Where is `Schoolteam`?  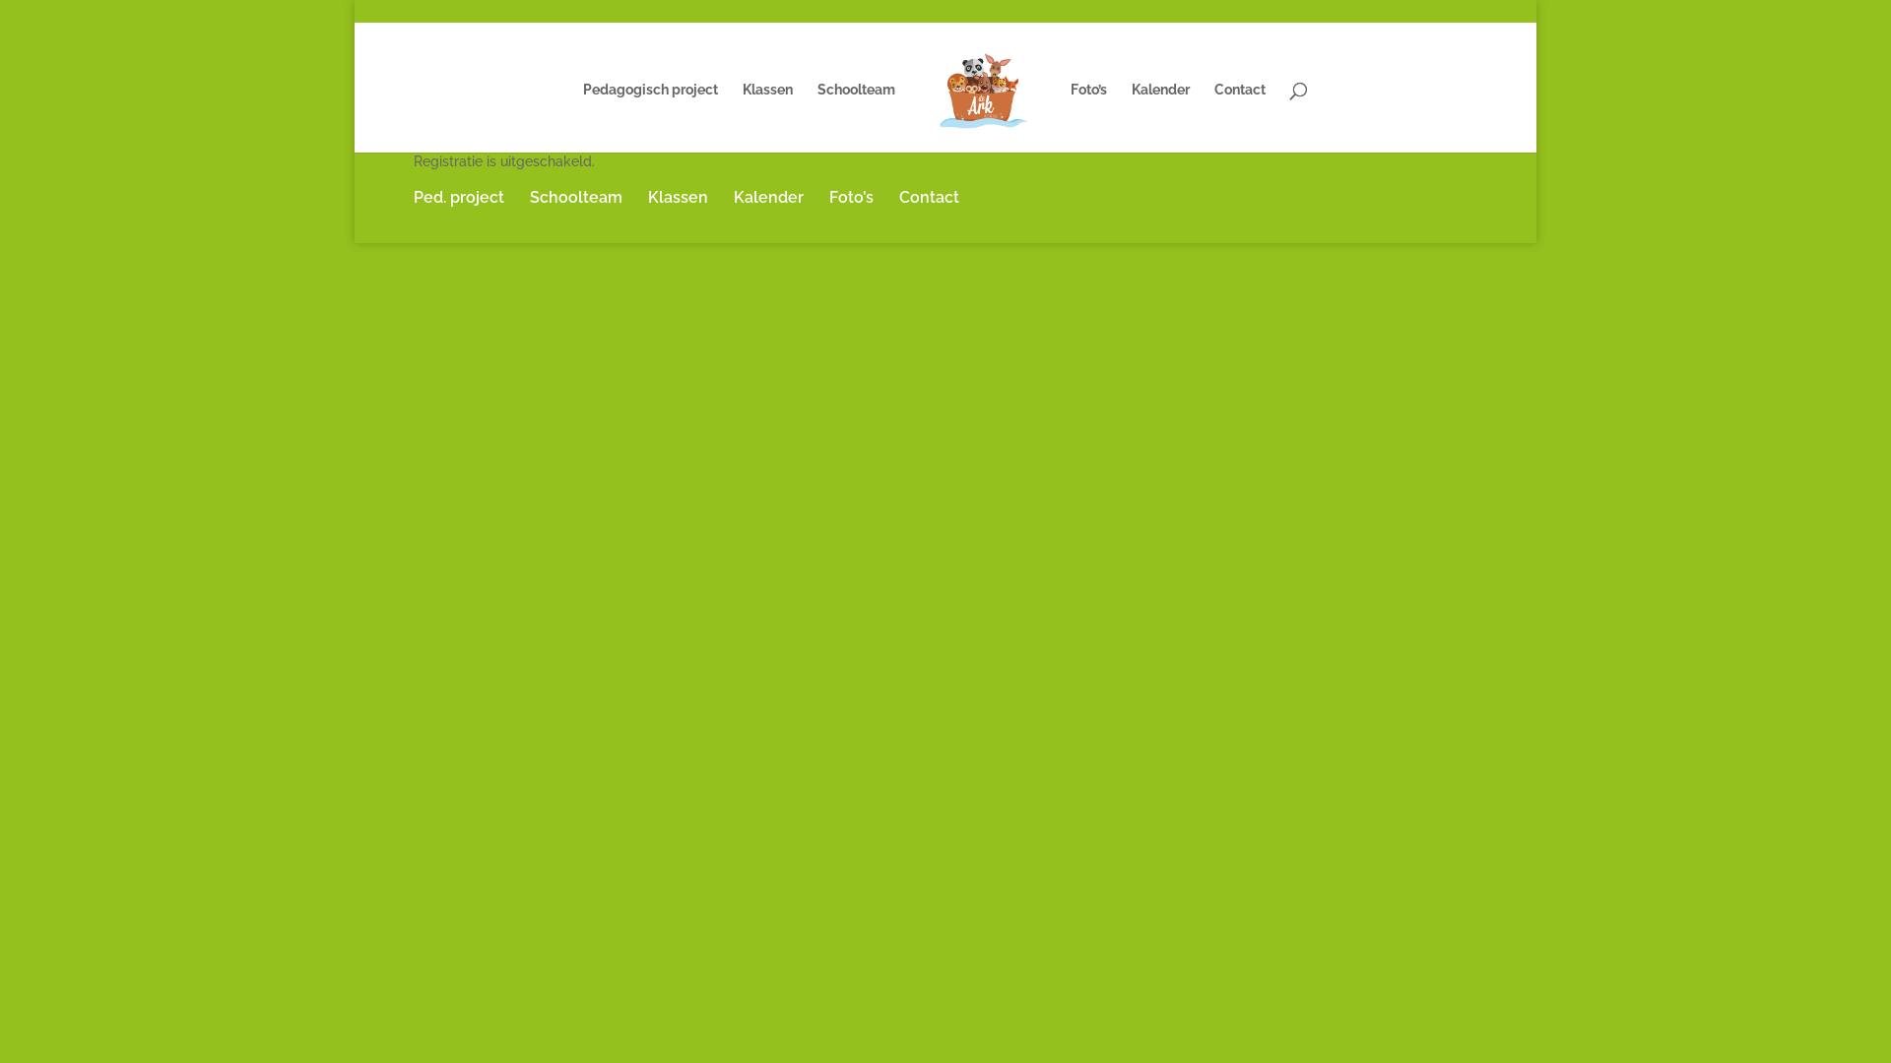 Schoolteam is located at coordinates (576, 197).